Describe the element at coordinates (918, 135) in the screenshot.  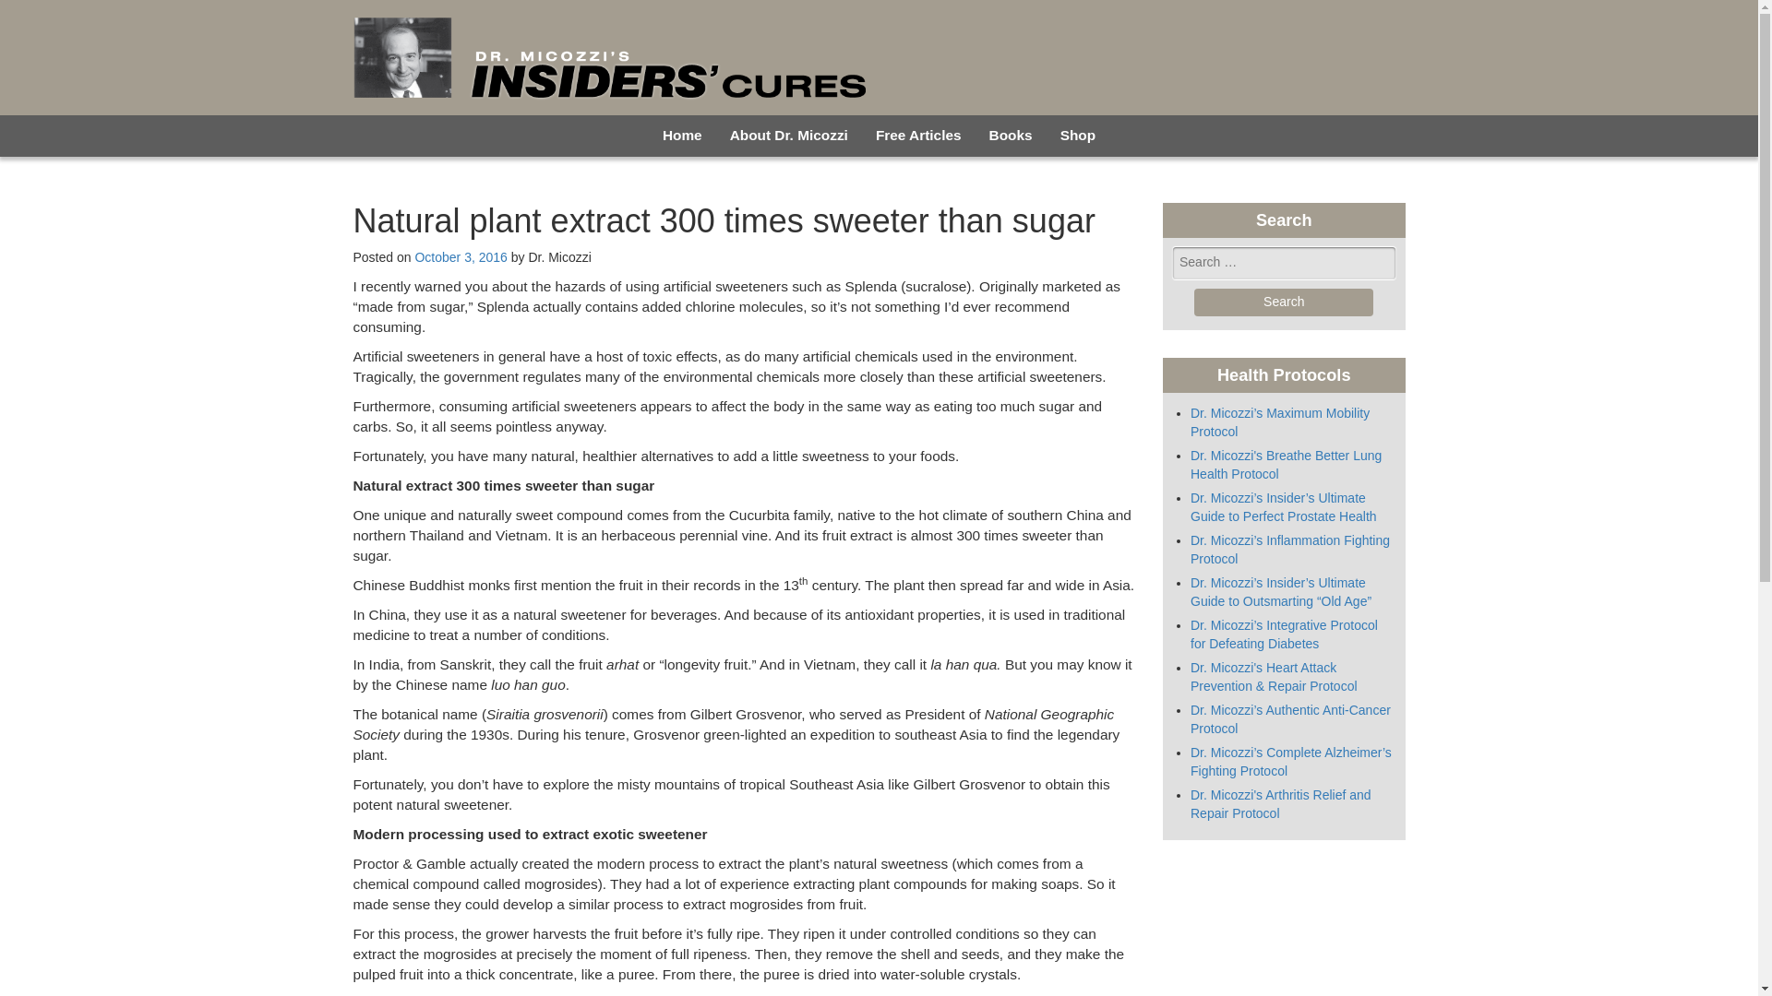
I see `Free Articles` at that location.